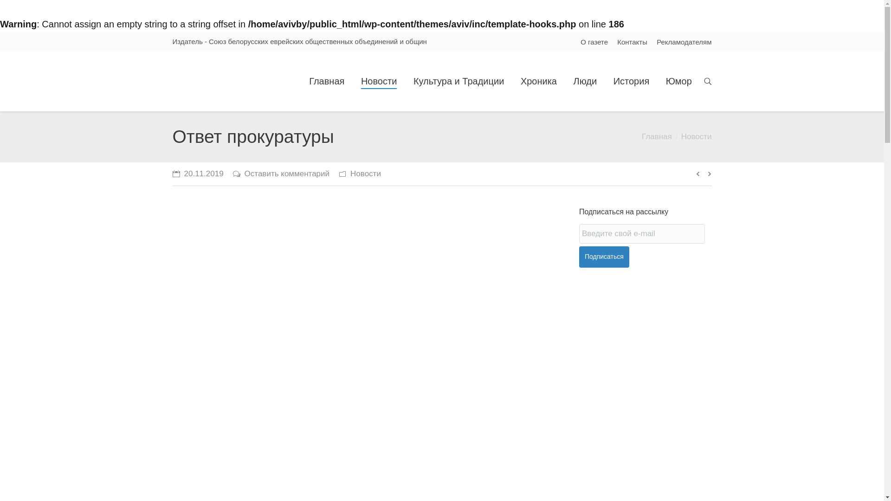 The image size is (891, 501). Describe the element at coordinates (11, 8) in the screenshot. I see `Go!` at that location.